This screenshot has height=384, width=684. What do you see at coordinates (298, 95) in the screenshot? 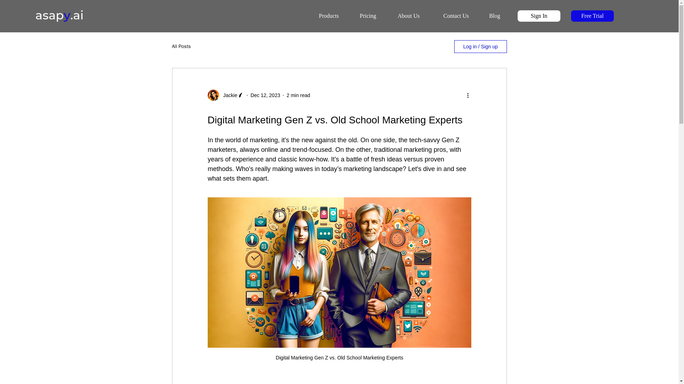
I see `2 min read` at bounding box center [298, 95].